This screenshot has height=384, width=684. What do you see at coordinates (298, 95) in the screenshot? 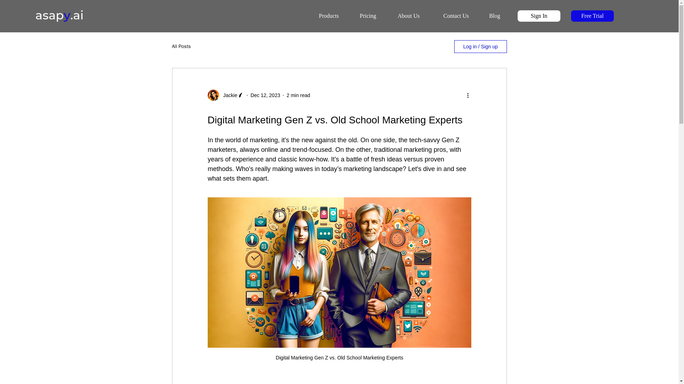
I see `2 min read` at bounding box center [298, 95].